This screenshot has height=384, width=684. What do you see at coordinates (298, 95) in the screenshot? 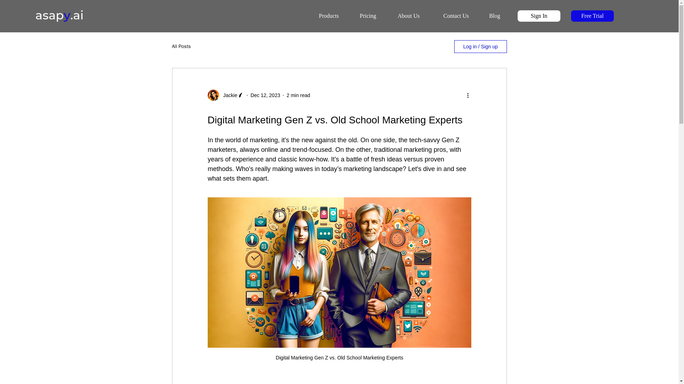
I see `2 min read` at bounding box center [298, 95].